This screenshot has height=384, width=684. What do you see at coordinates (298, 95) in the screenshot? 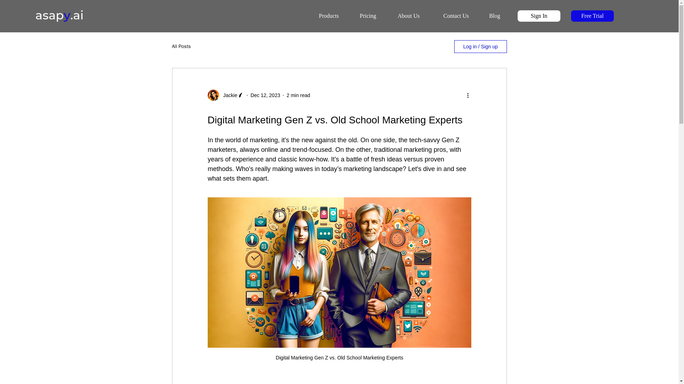
I see `2 min read` at bounding box center [298, 95].